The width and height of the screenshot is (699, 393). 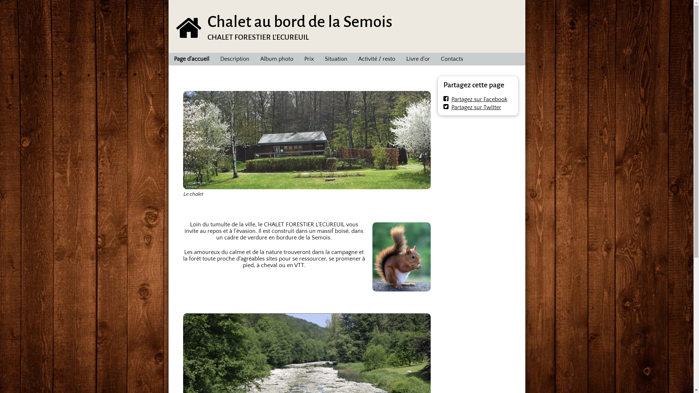 What do you see at coordinates (300, 22) in the screenshot?
I see `Chalet au bord de la Semois` at bounding box center [300, 22].